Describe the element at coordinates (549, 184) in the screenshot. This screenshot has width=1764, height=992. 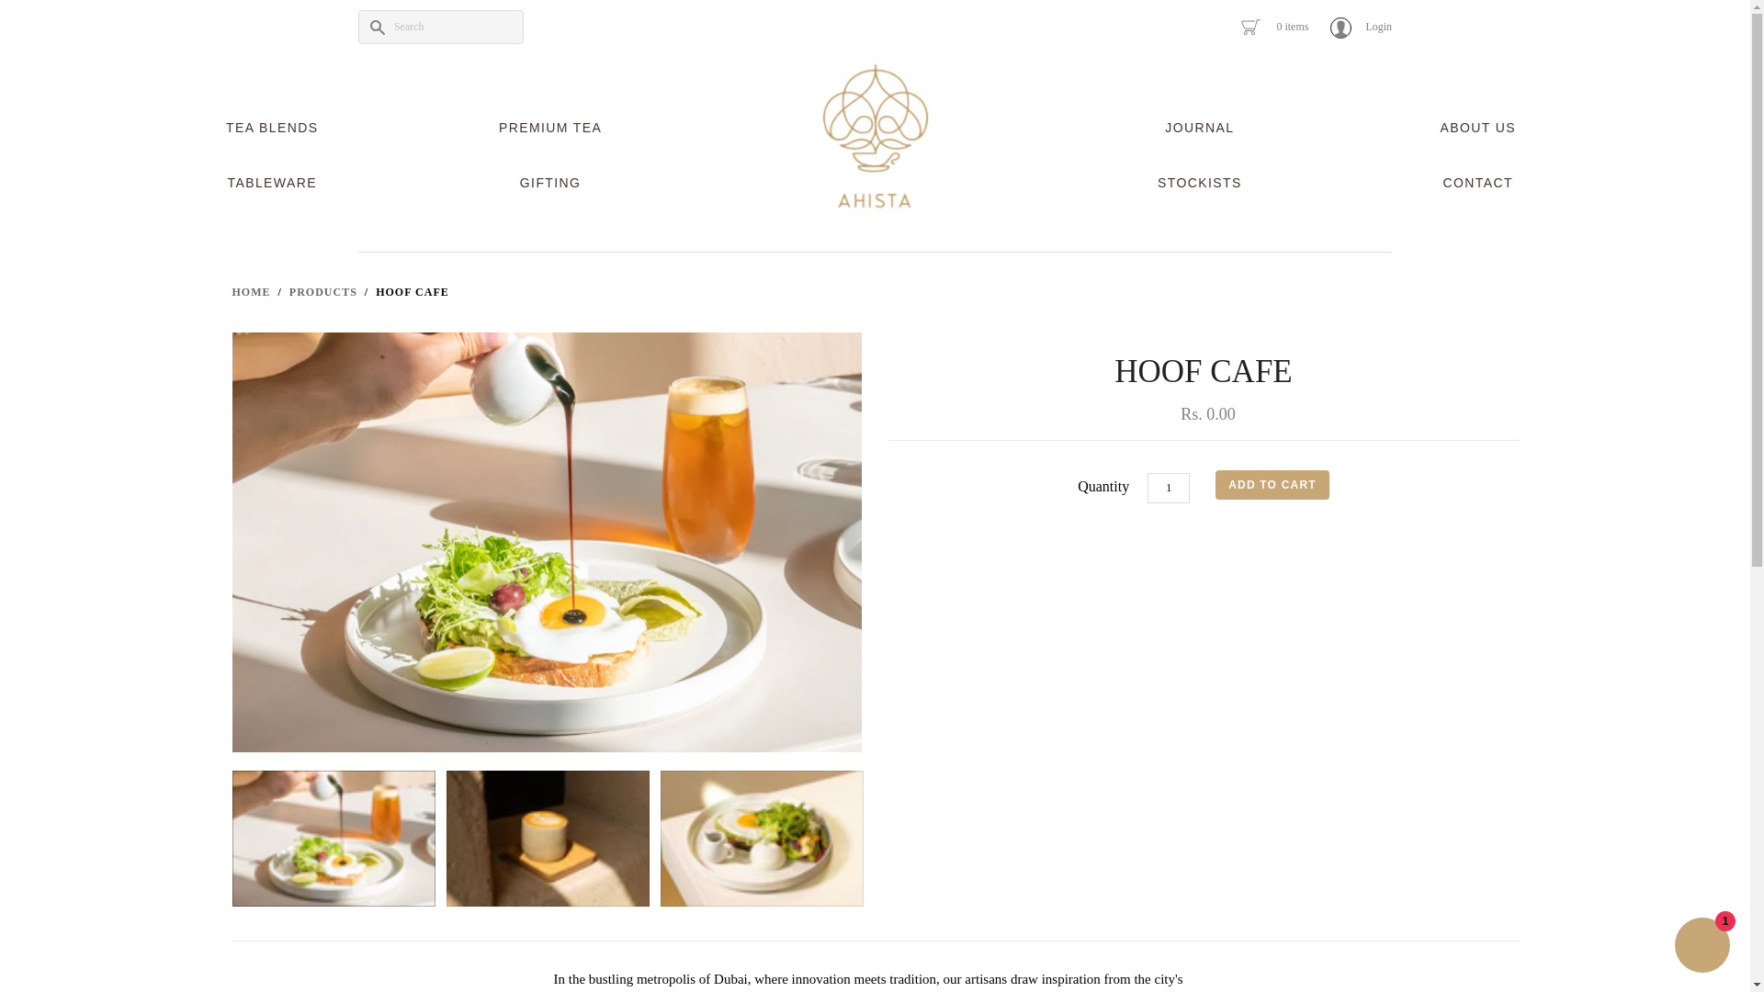
I see `GIFTING` at that location.